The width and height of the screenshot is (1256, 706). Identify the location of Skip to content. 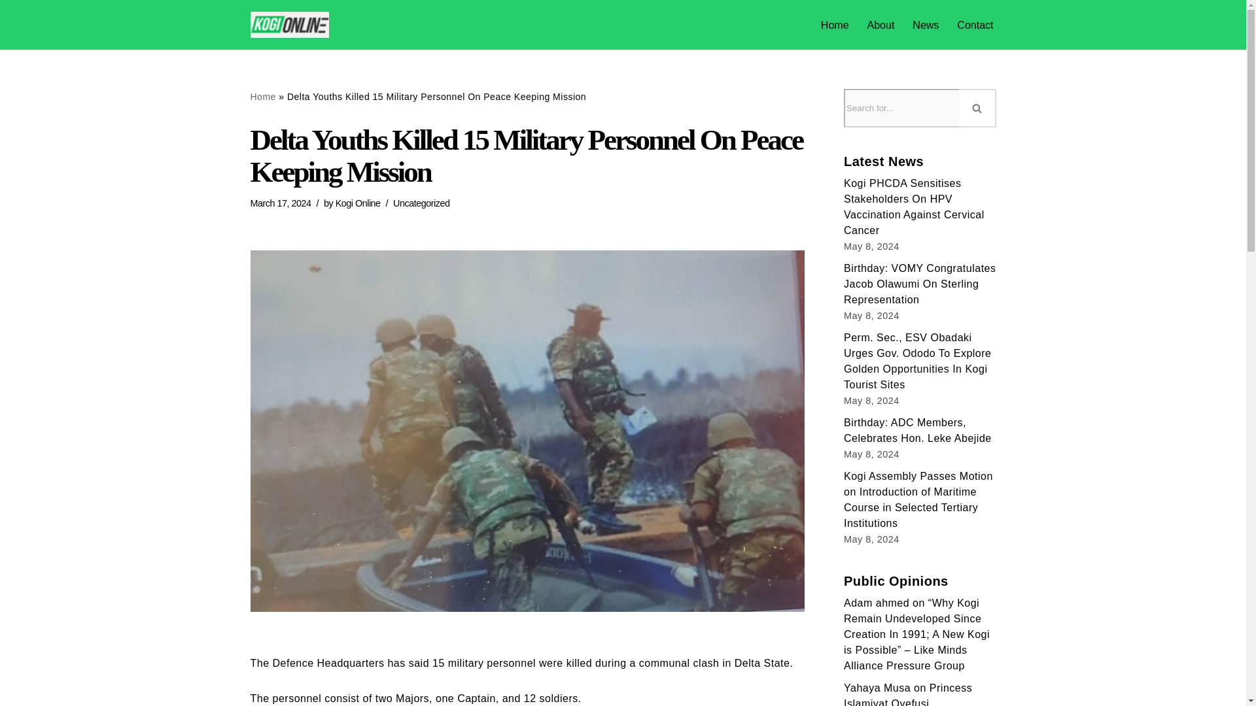
(10, 27).